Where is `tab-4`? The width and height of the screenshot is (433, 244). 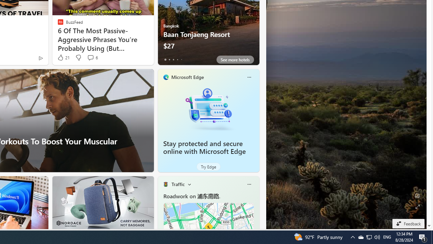
tab-4 is located at coordinates (181, 60).